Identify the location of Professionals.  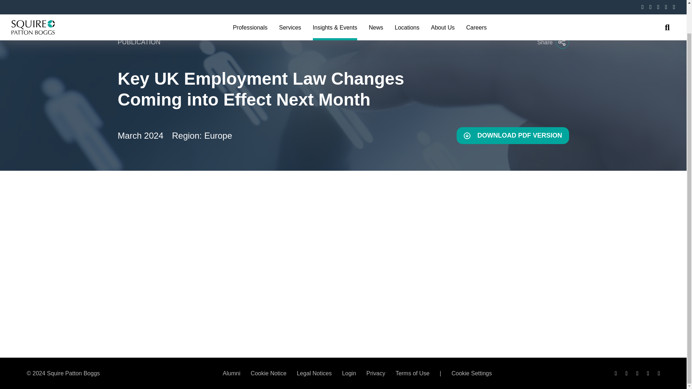
(250, 4).